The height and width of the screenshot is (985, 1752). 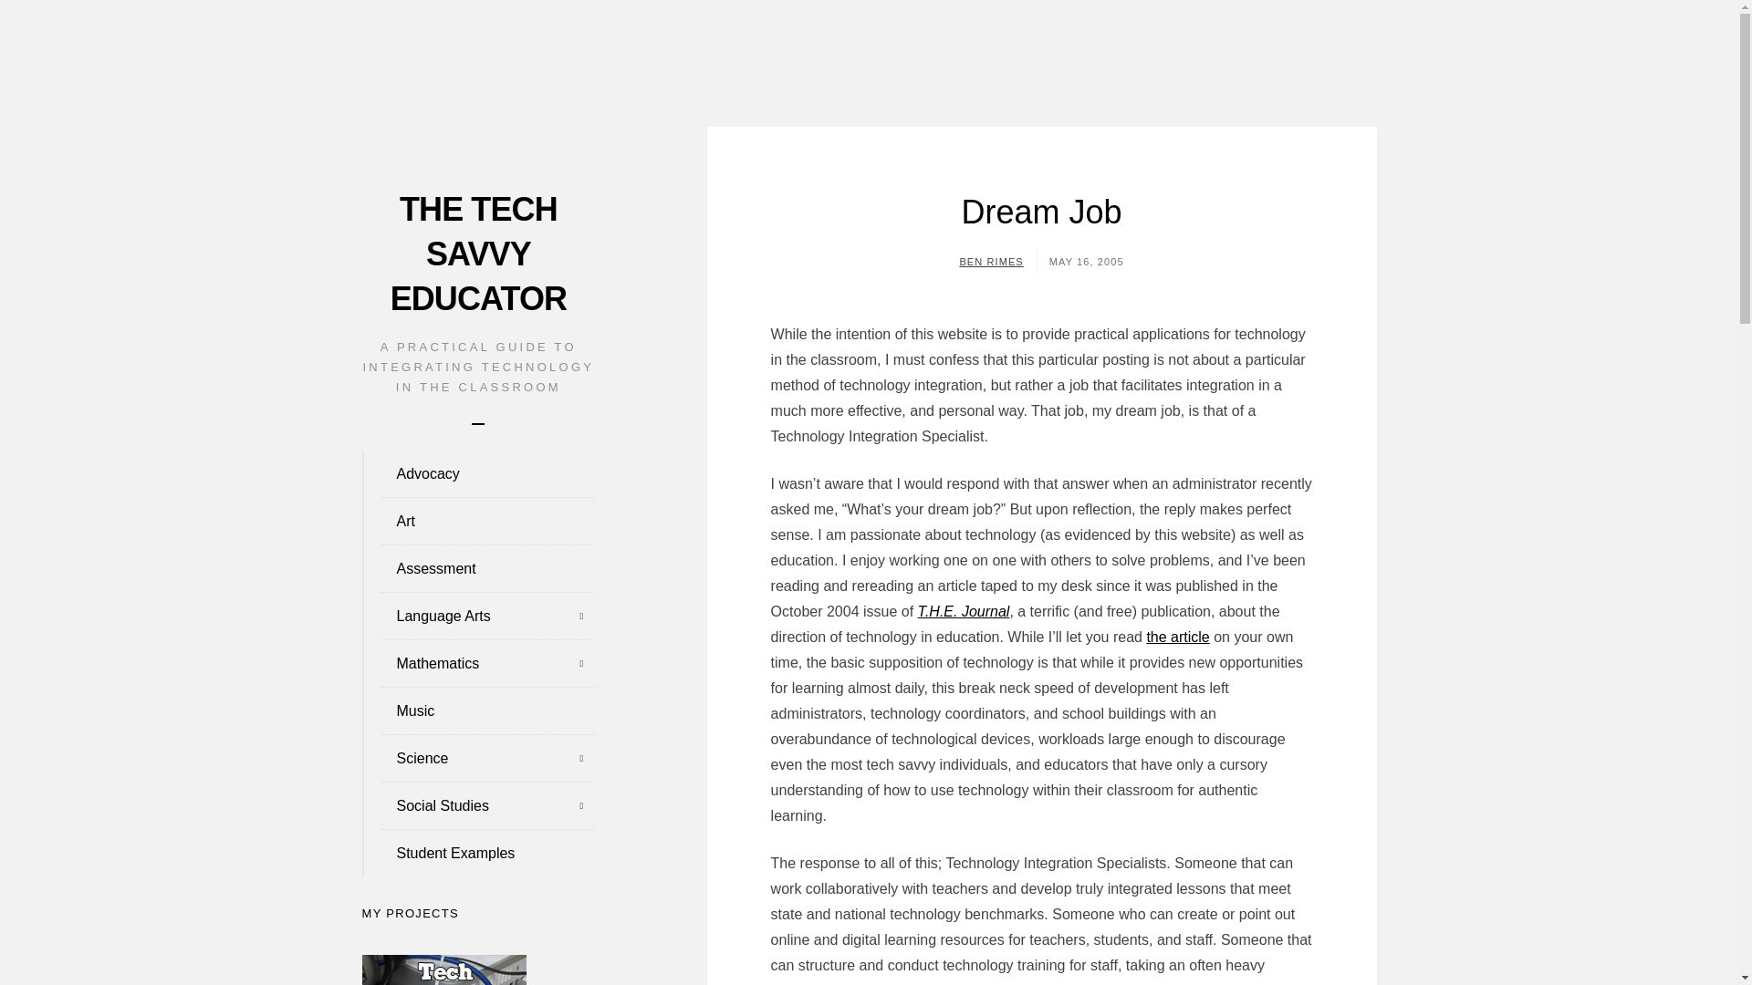 I want to click on Advocacy, so click(x=478, y=474).